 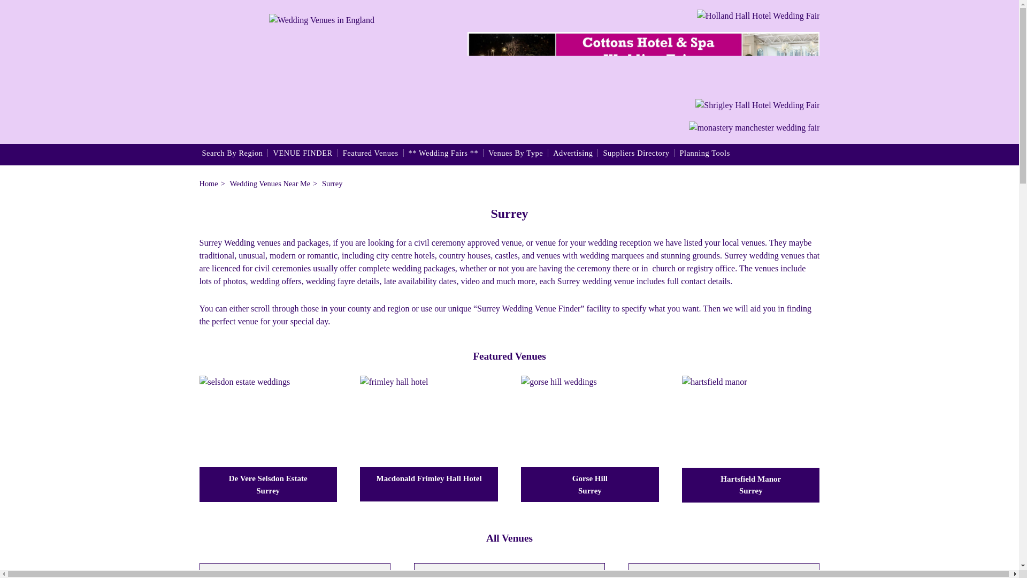 I want to click on Search By Region, so click(x=232, y=154).